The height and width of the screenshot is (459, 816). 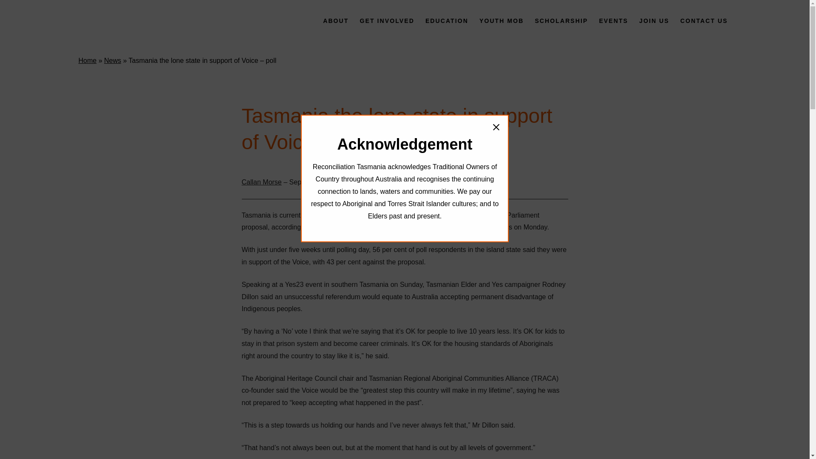 I want to click on EVENTS, so click(x=614, y=21).